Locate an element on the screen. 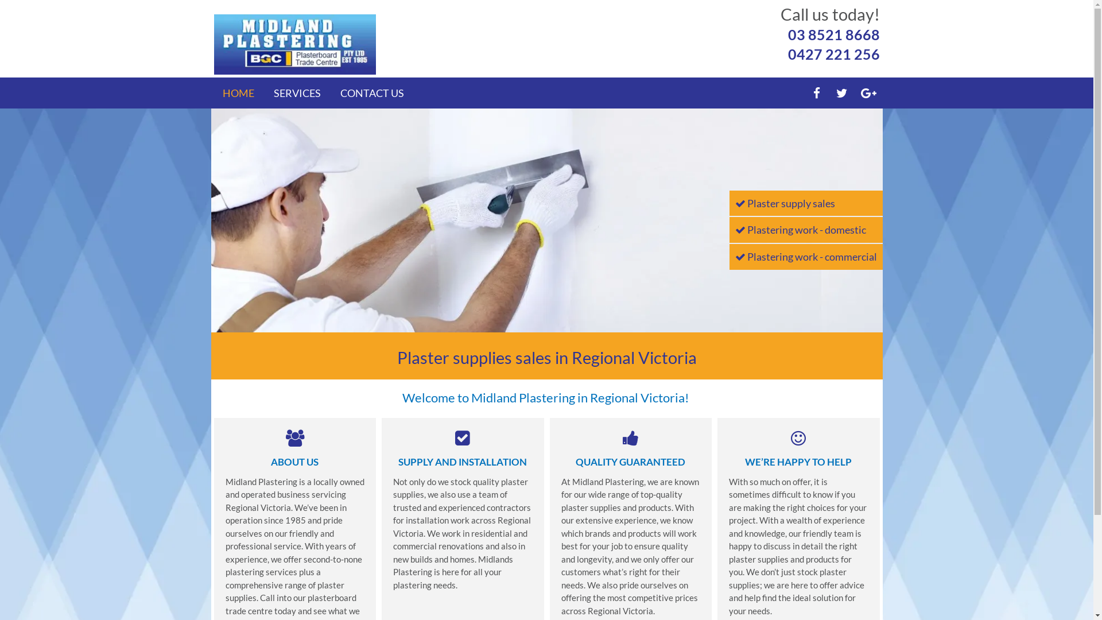  0427 221 256 is located at coordinates (833, 54).